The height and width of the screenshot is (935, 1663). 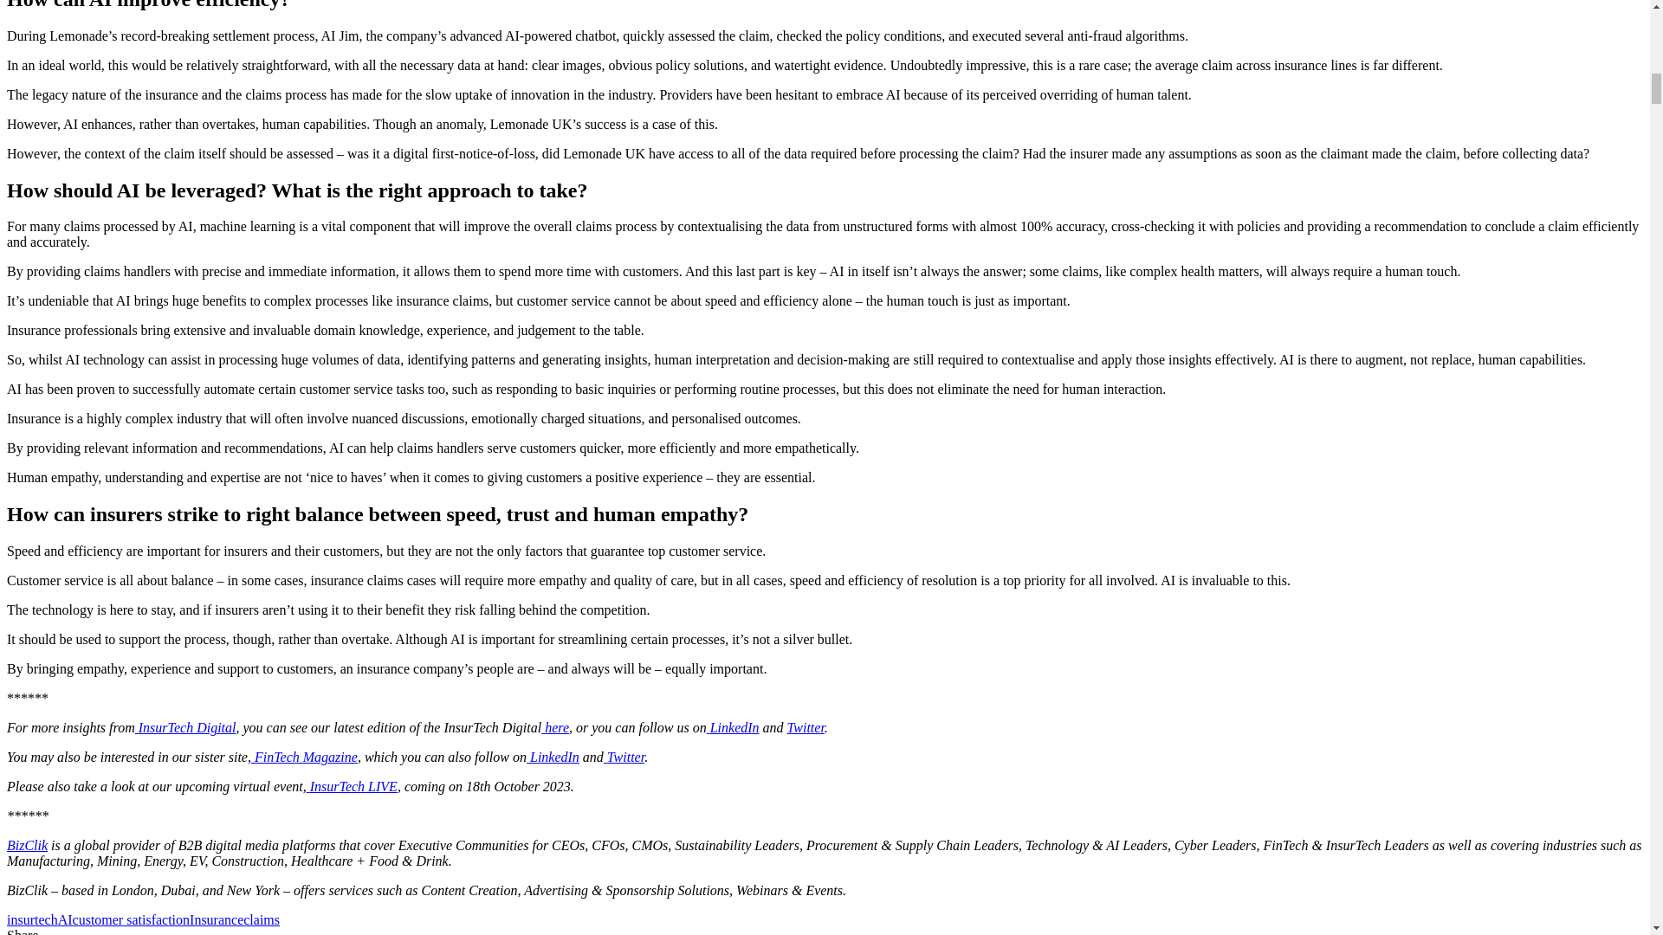 What do you see at coordinates (66, 919) in the screenshot?
I see `AI` at bounding box center [66, 919].